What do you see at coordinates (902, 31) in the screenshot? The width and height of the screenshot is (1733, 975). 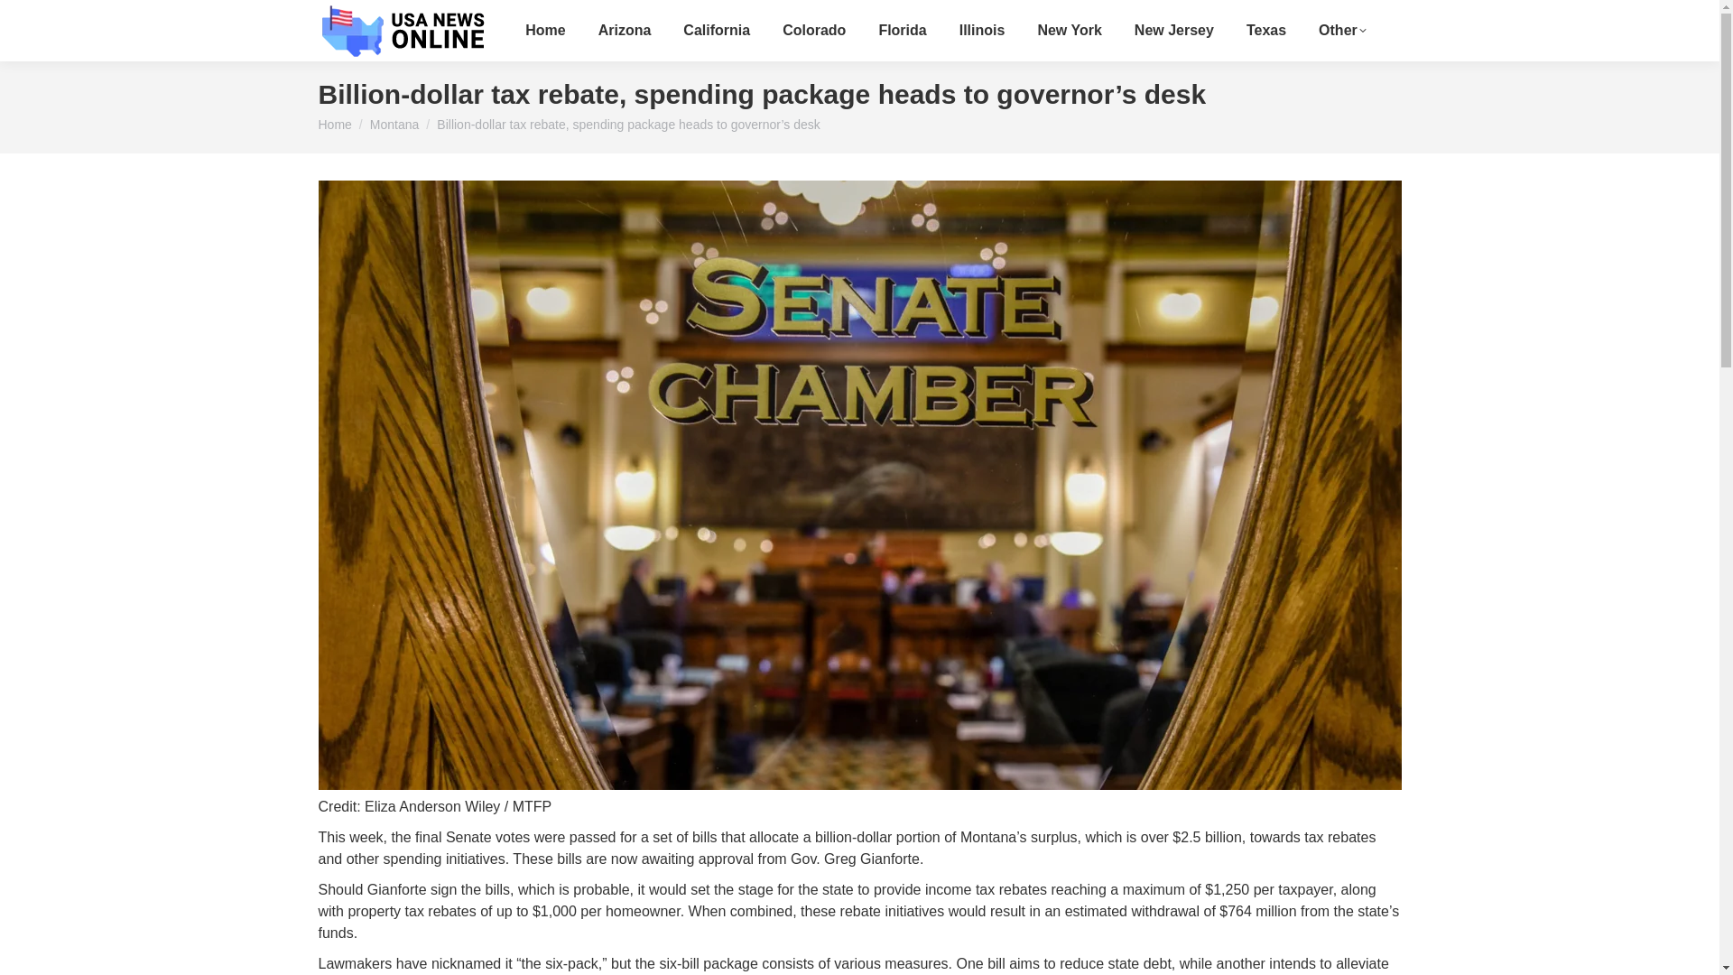 I see `Florida` at bounding box center [902, 31].